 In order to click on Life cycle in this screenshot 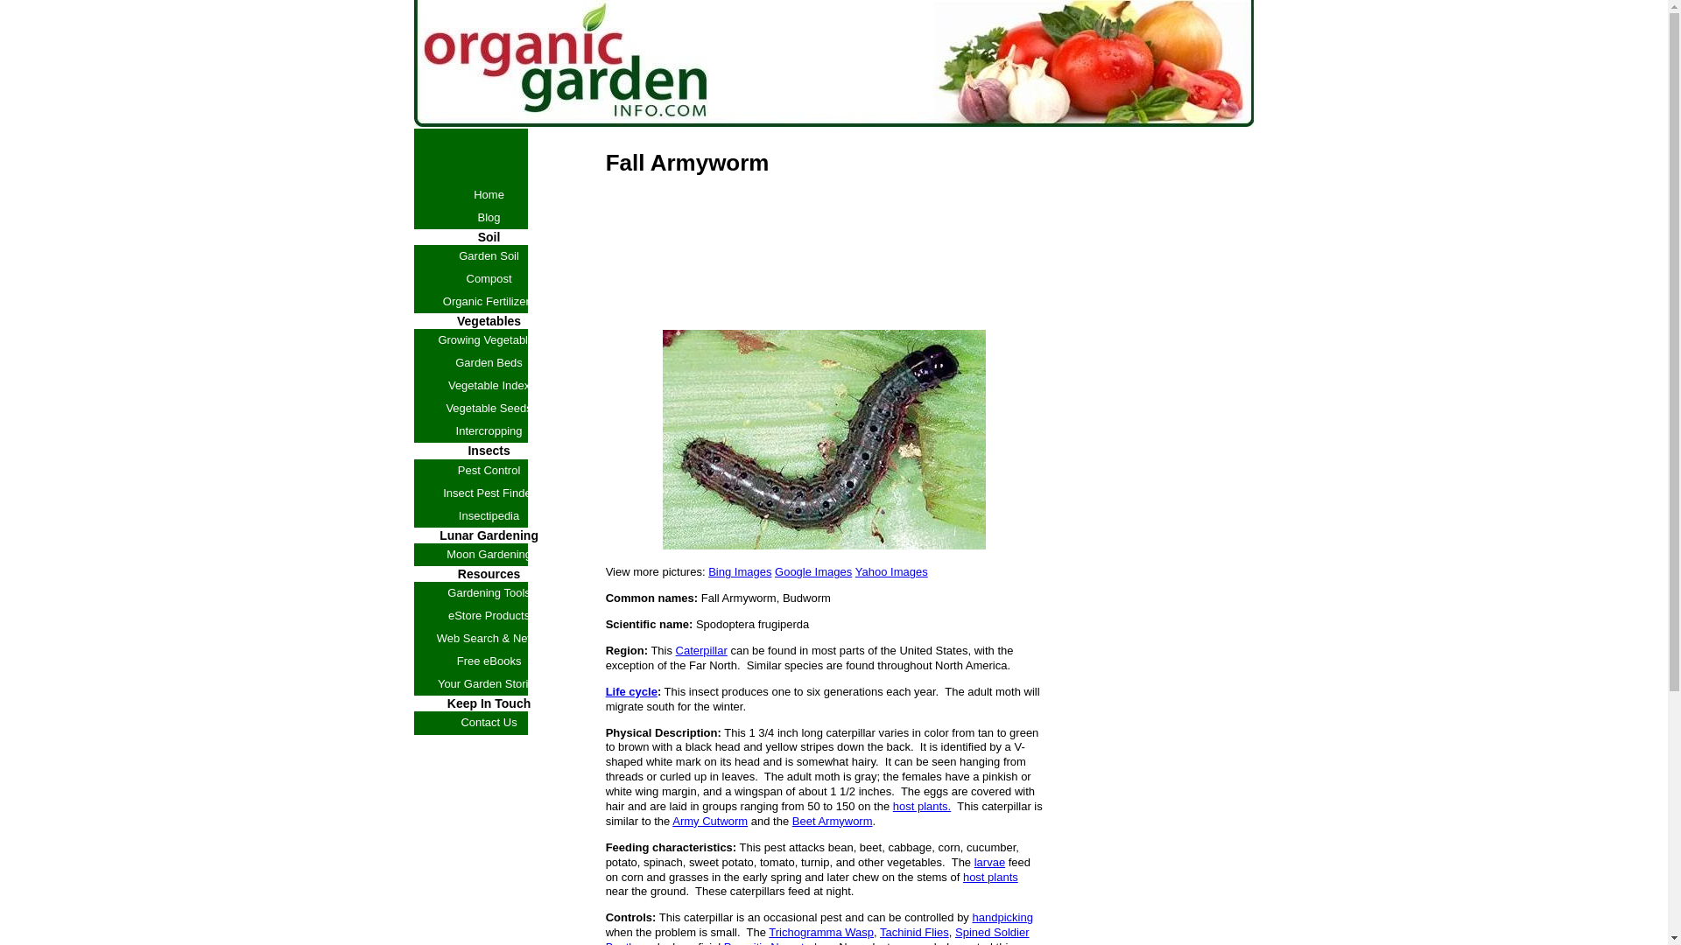, I will do `click(630, 691)`.